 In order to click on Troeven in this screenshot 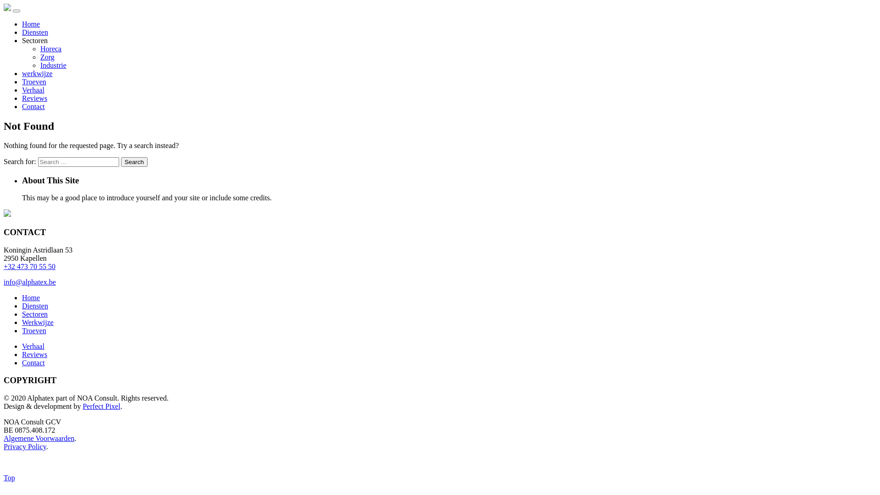, I will do `click(34, 82)`.